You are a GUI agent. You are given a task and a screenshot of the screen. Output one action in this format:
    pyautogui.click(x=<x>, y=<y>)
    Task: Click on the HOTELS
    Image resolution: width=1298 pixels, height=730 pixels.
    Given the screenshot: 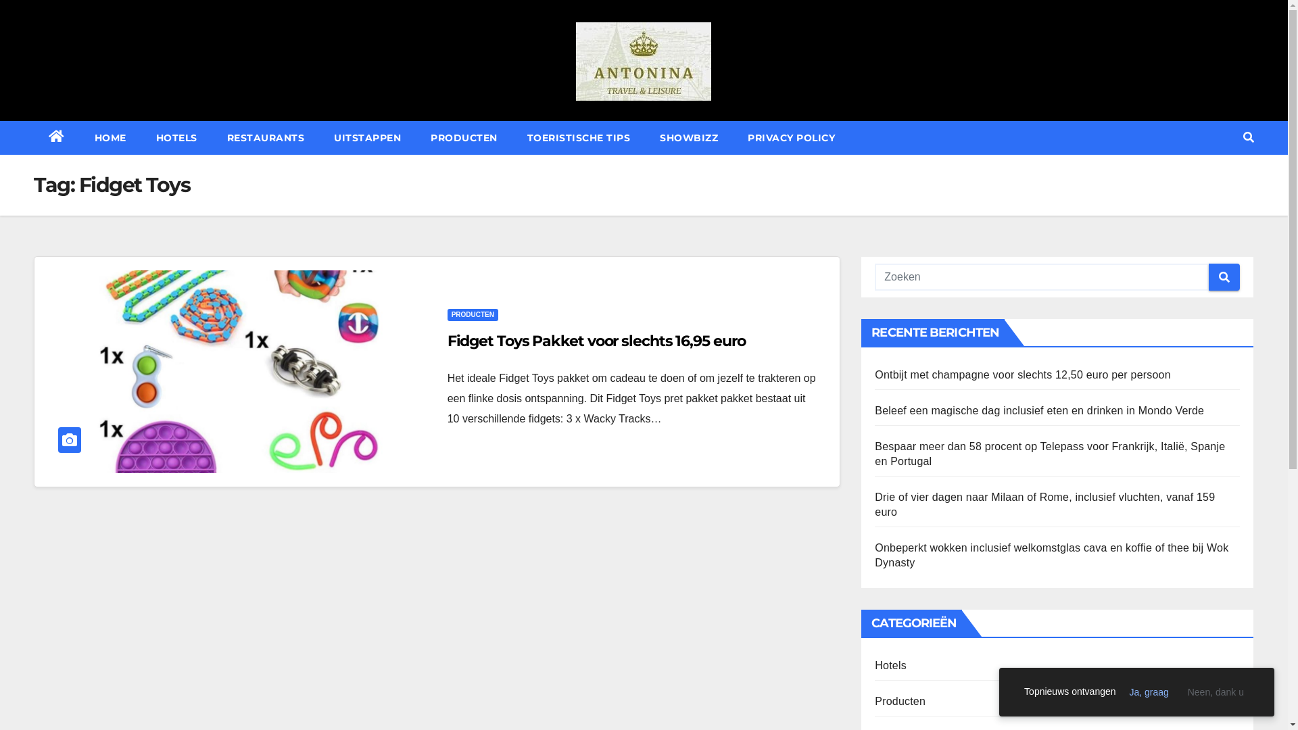 What is the action you would take?
    pyautogui.click(x=176, y=138)
    